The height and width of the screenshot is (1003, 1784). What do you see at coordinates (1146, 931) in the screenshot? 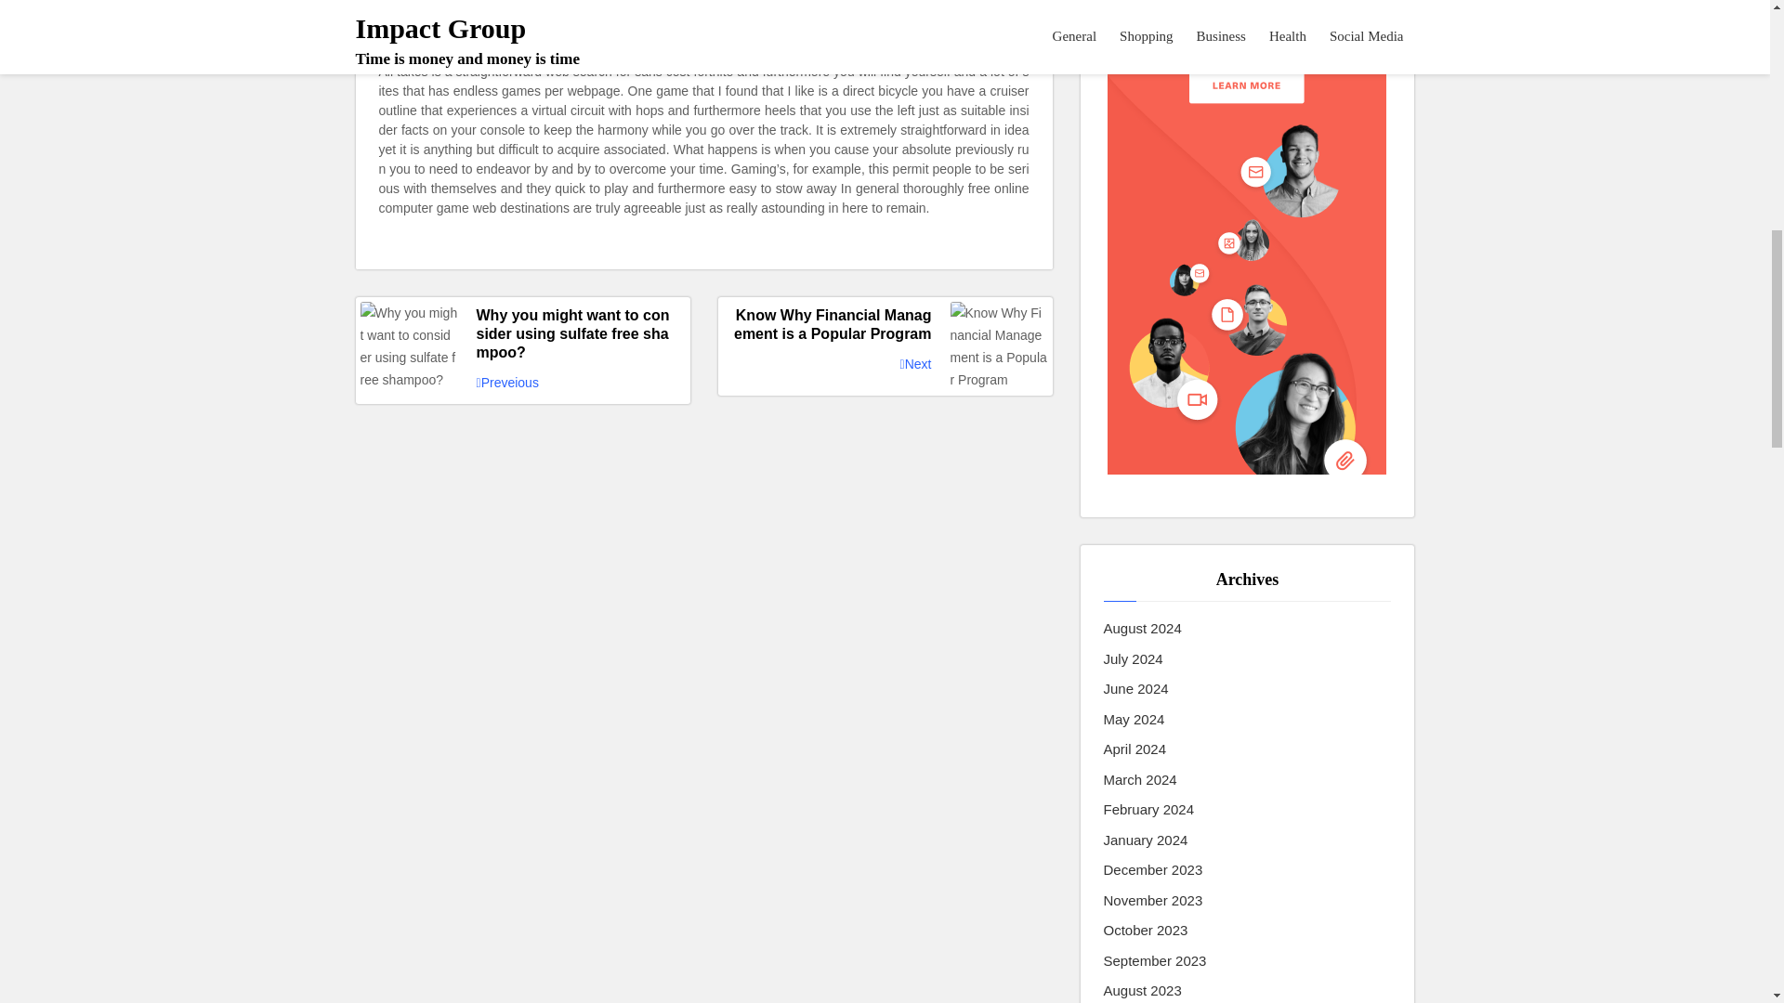
I see `October 2023` at bounding box center [1146, 931].